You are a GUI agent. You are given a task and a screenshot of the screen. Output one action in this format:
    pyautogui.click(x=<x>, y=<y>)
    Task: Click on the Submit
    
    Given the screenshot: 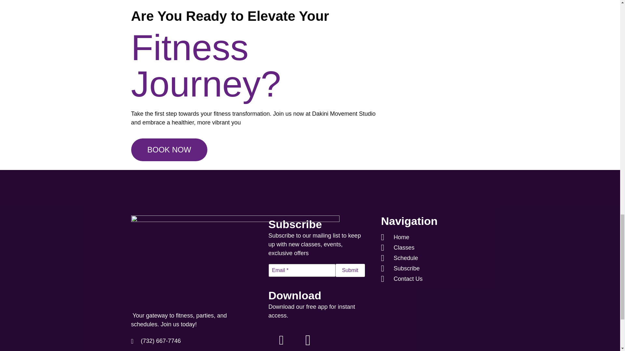 What is the action you would take?
    pyautogui.click(x=350, y=270)
    